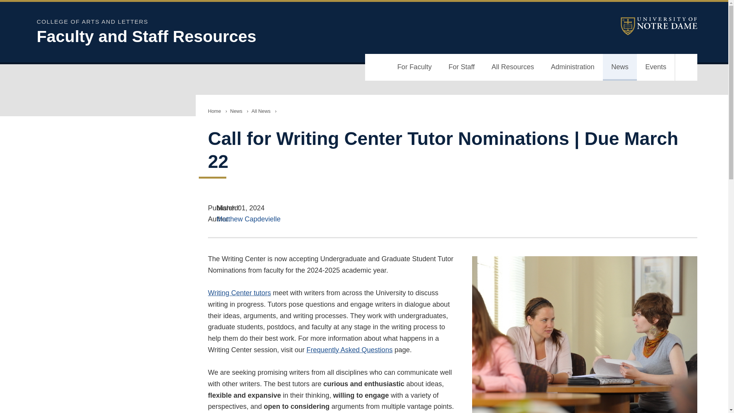  I want to click on Events, so click(656, 67).